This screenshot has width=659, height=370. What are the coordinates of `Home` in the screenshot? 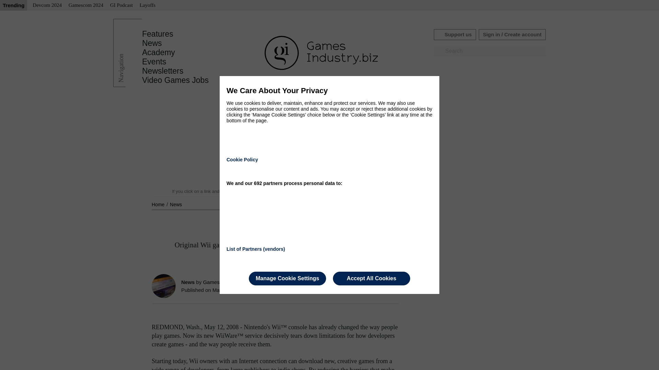 It's located at (159, 204).